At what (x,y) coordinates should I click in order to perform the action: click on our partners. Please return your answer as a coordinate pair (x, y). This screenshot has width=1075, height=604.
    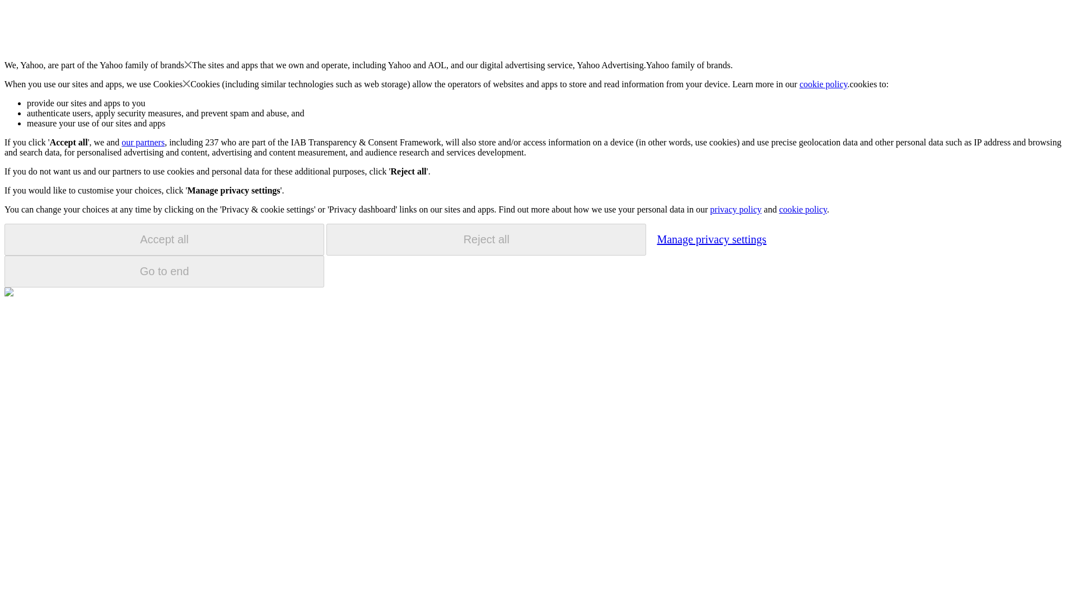
    Looking at the image, I should click on (142, 142).